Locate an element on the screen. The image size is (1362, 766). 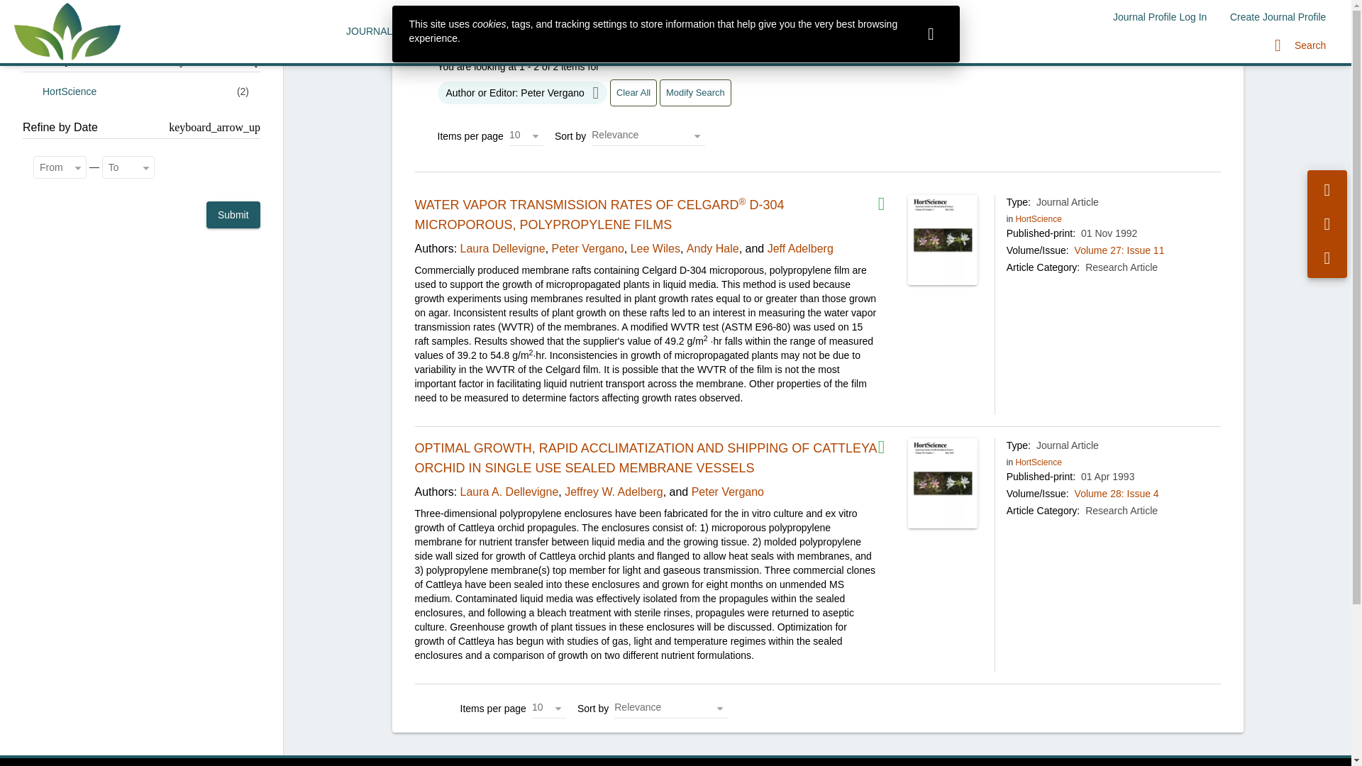
PUBLISH WITH US is located at coordinates (465, 30).